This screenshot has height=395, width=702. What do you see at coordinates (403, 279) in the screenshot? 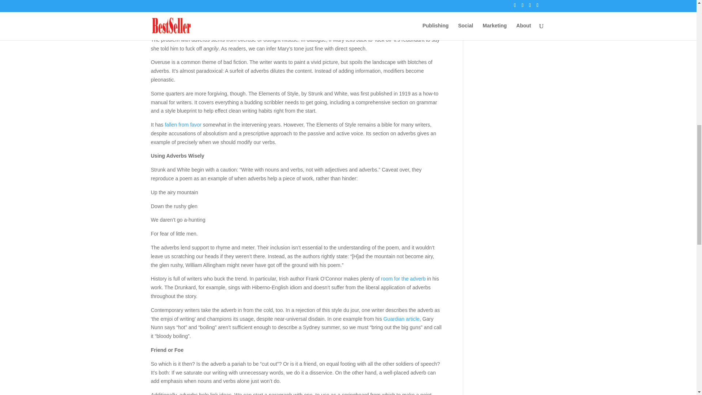
I see `room for the adverb` at bounding box center [403, 279].